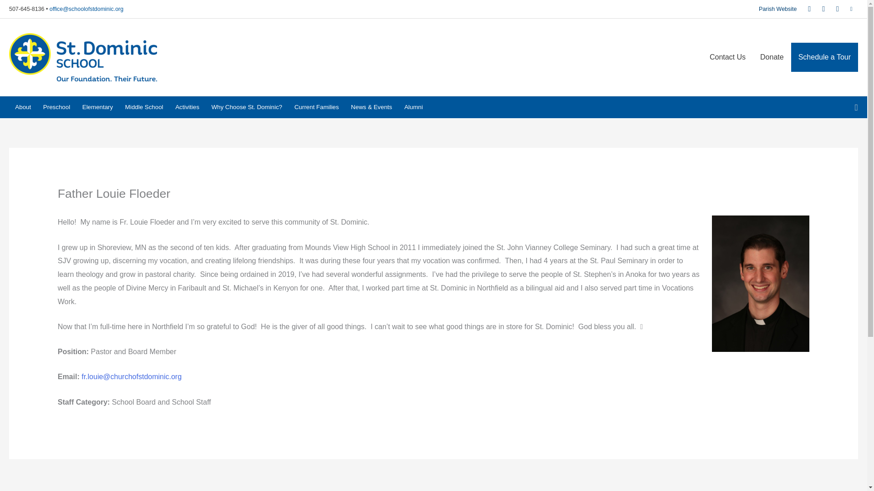 Image resolution: width=874 pixels, height=491 pixels. I want to click on Contact Us, so click(727, 57).